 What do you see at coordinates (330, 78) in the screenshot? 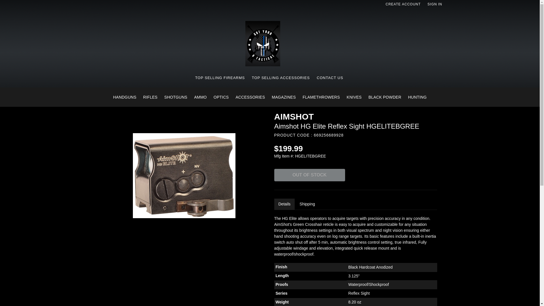
I see `CONTACT US` at bounding box center [330, 78].